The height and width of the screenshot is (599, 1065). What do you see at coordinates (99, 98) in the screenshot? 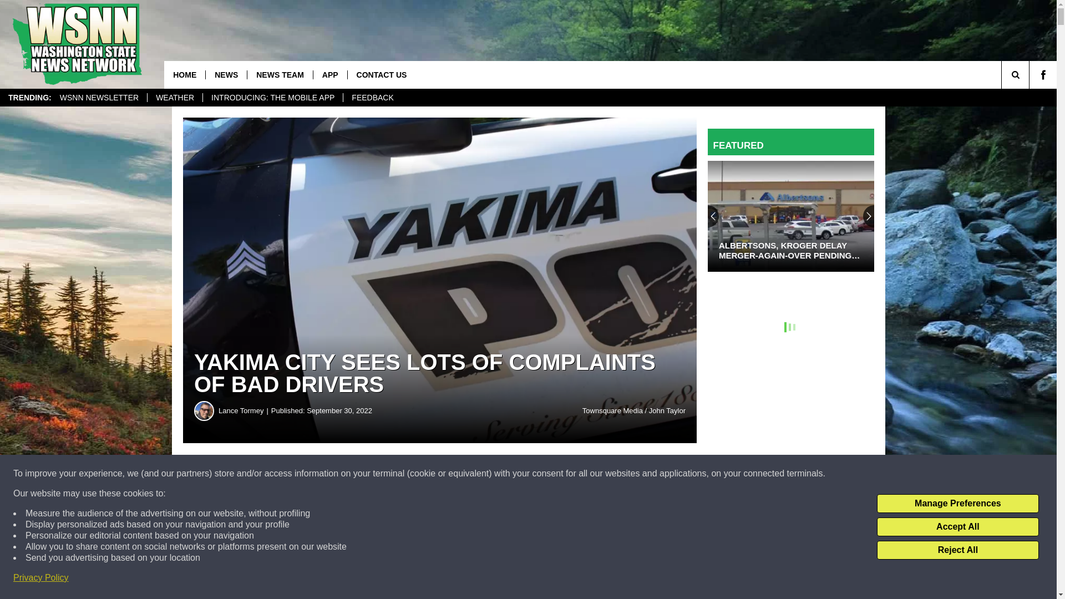
I see `WSNN NEWSLETTER` at bounding box center [99, 98].